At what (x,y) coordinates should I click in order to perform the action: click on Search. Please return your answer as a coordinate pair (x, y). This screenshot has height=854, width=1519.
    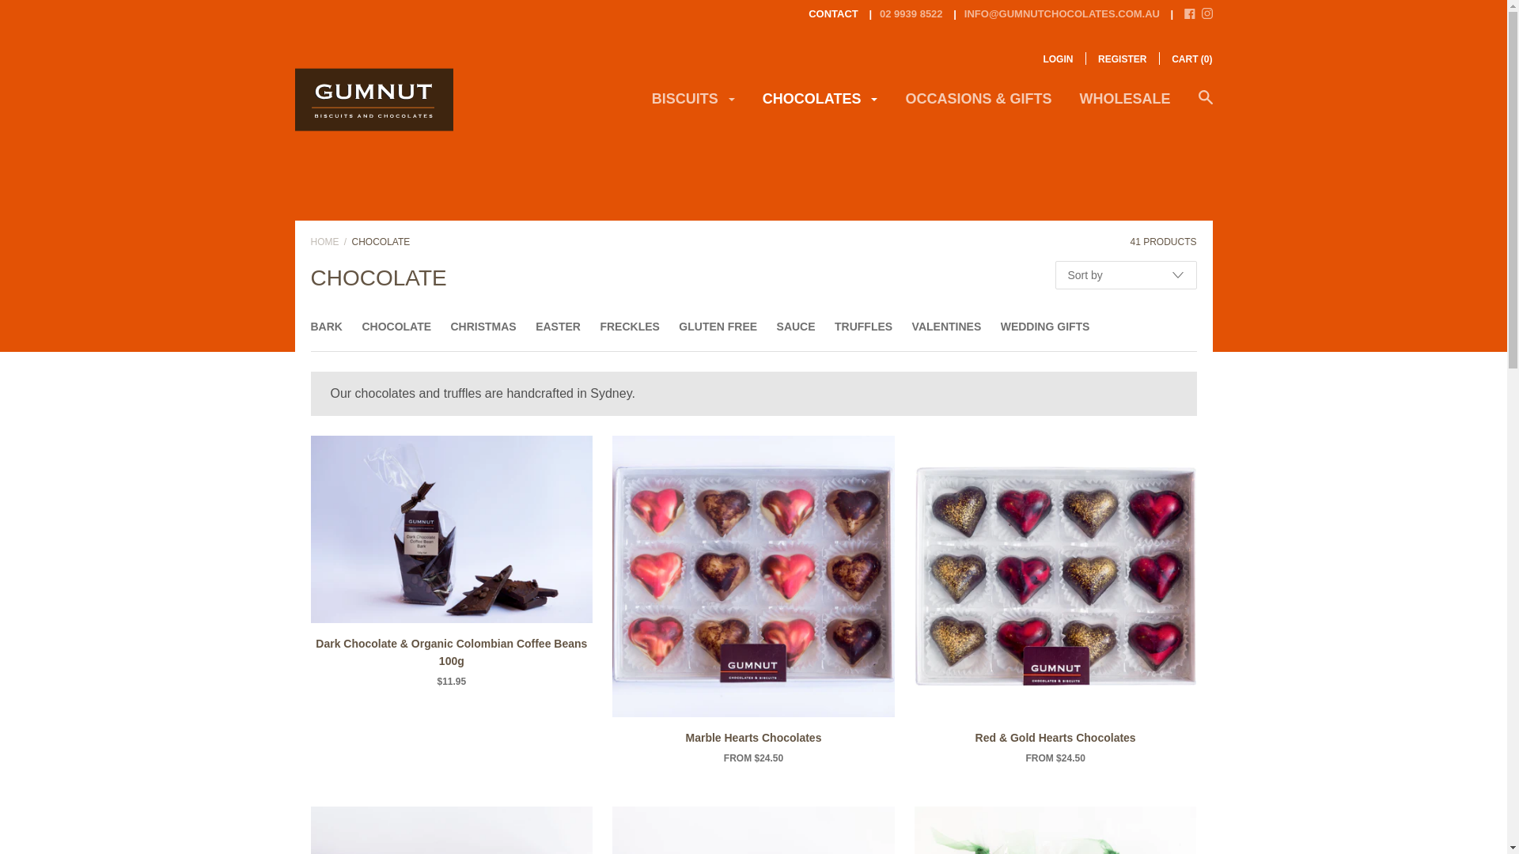
    Looking at the image, I should click on (1205, 106).